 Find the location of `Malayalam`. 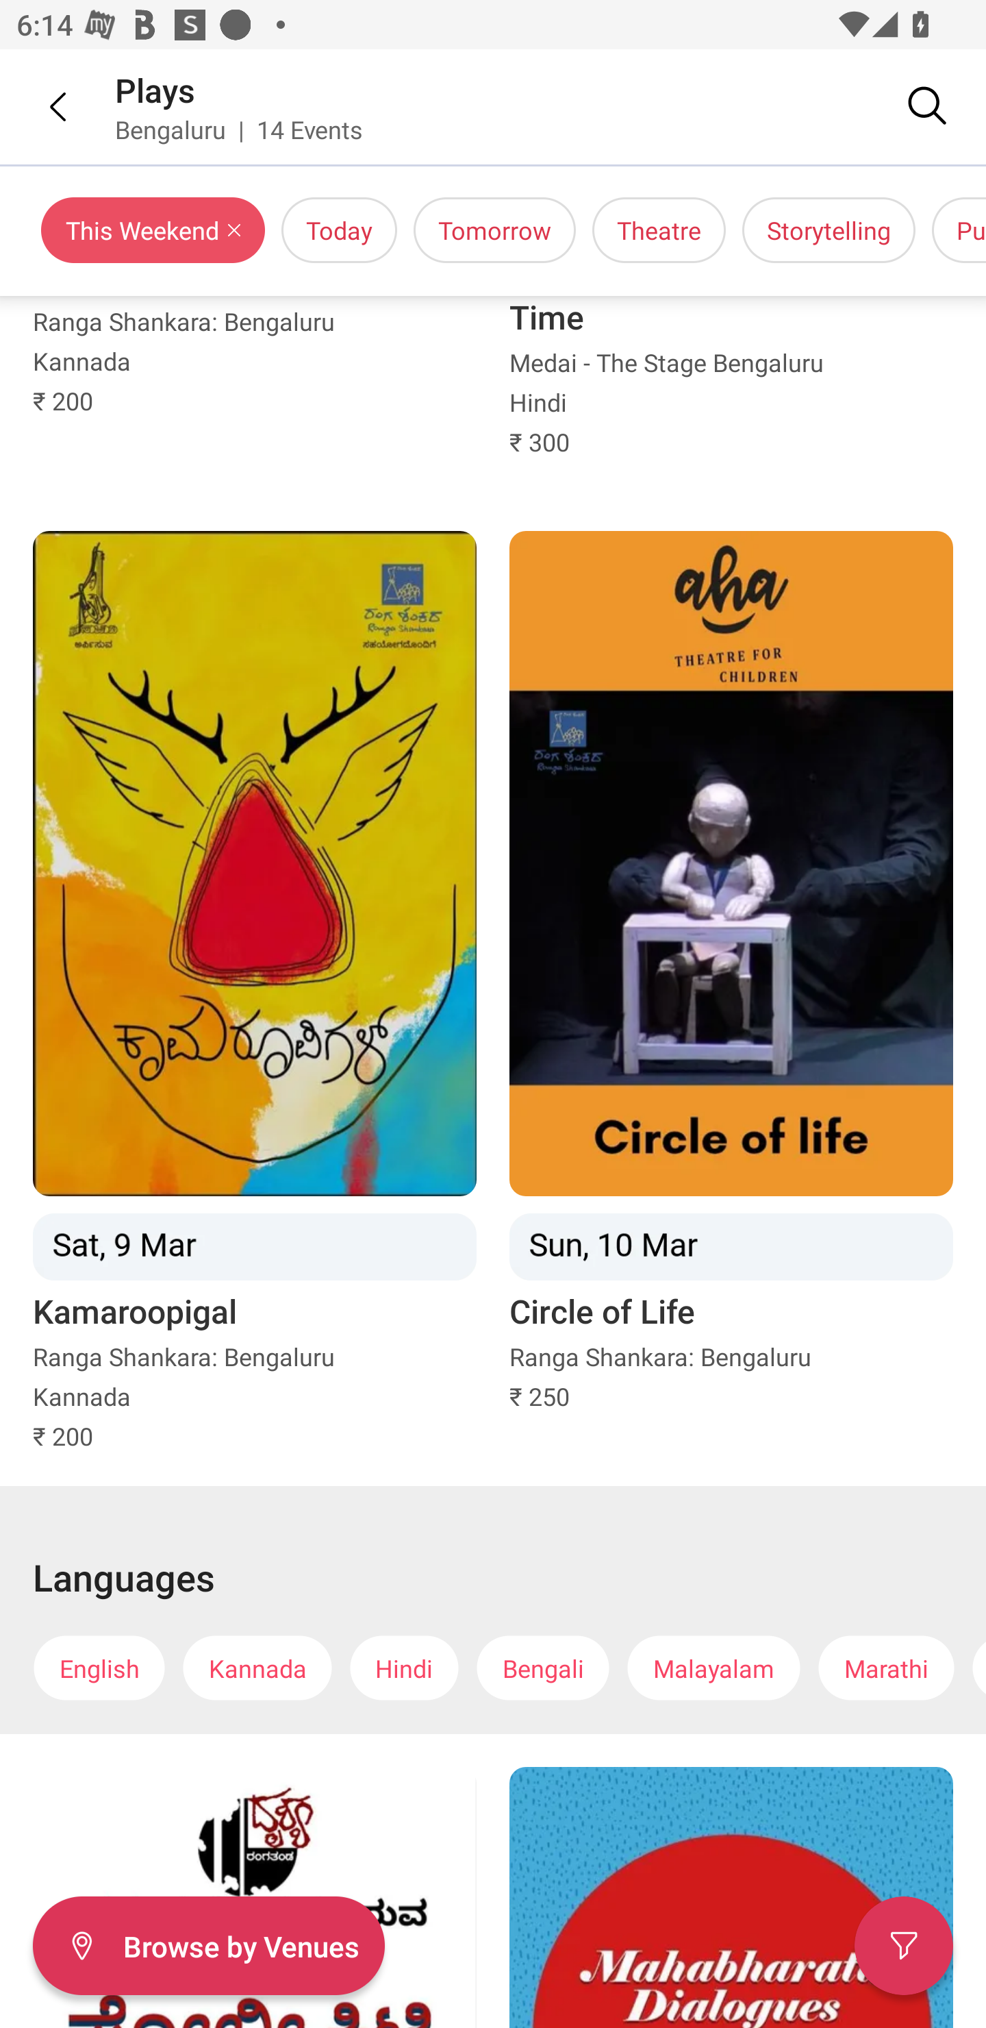

Malayalam is located at coordinates (713, 1668).